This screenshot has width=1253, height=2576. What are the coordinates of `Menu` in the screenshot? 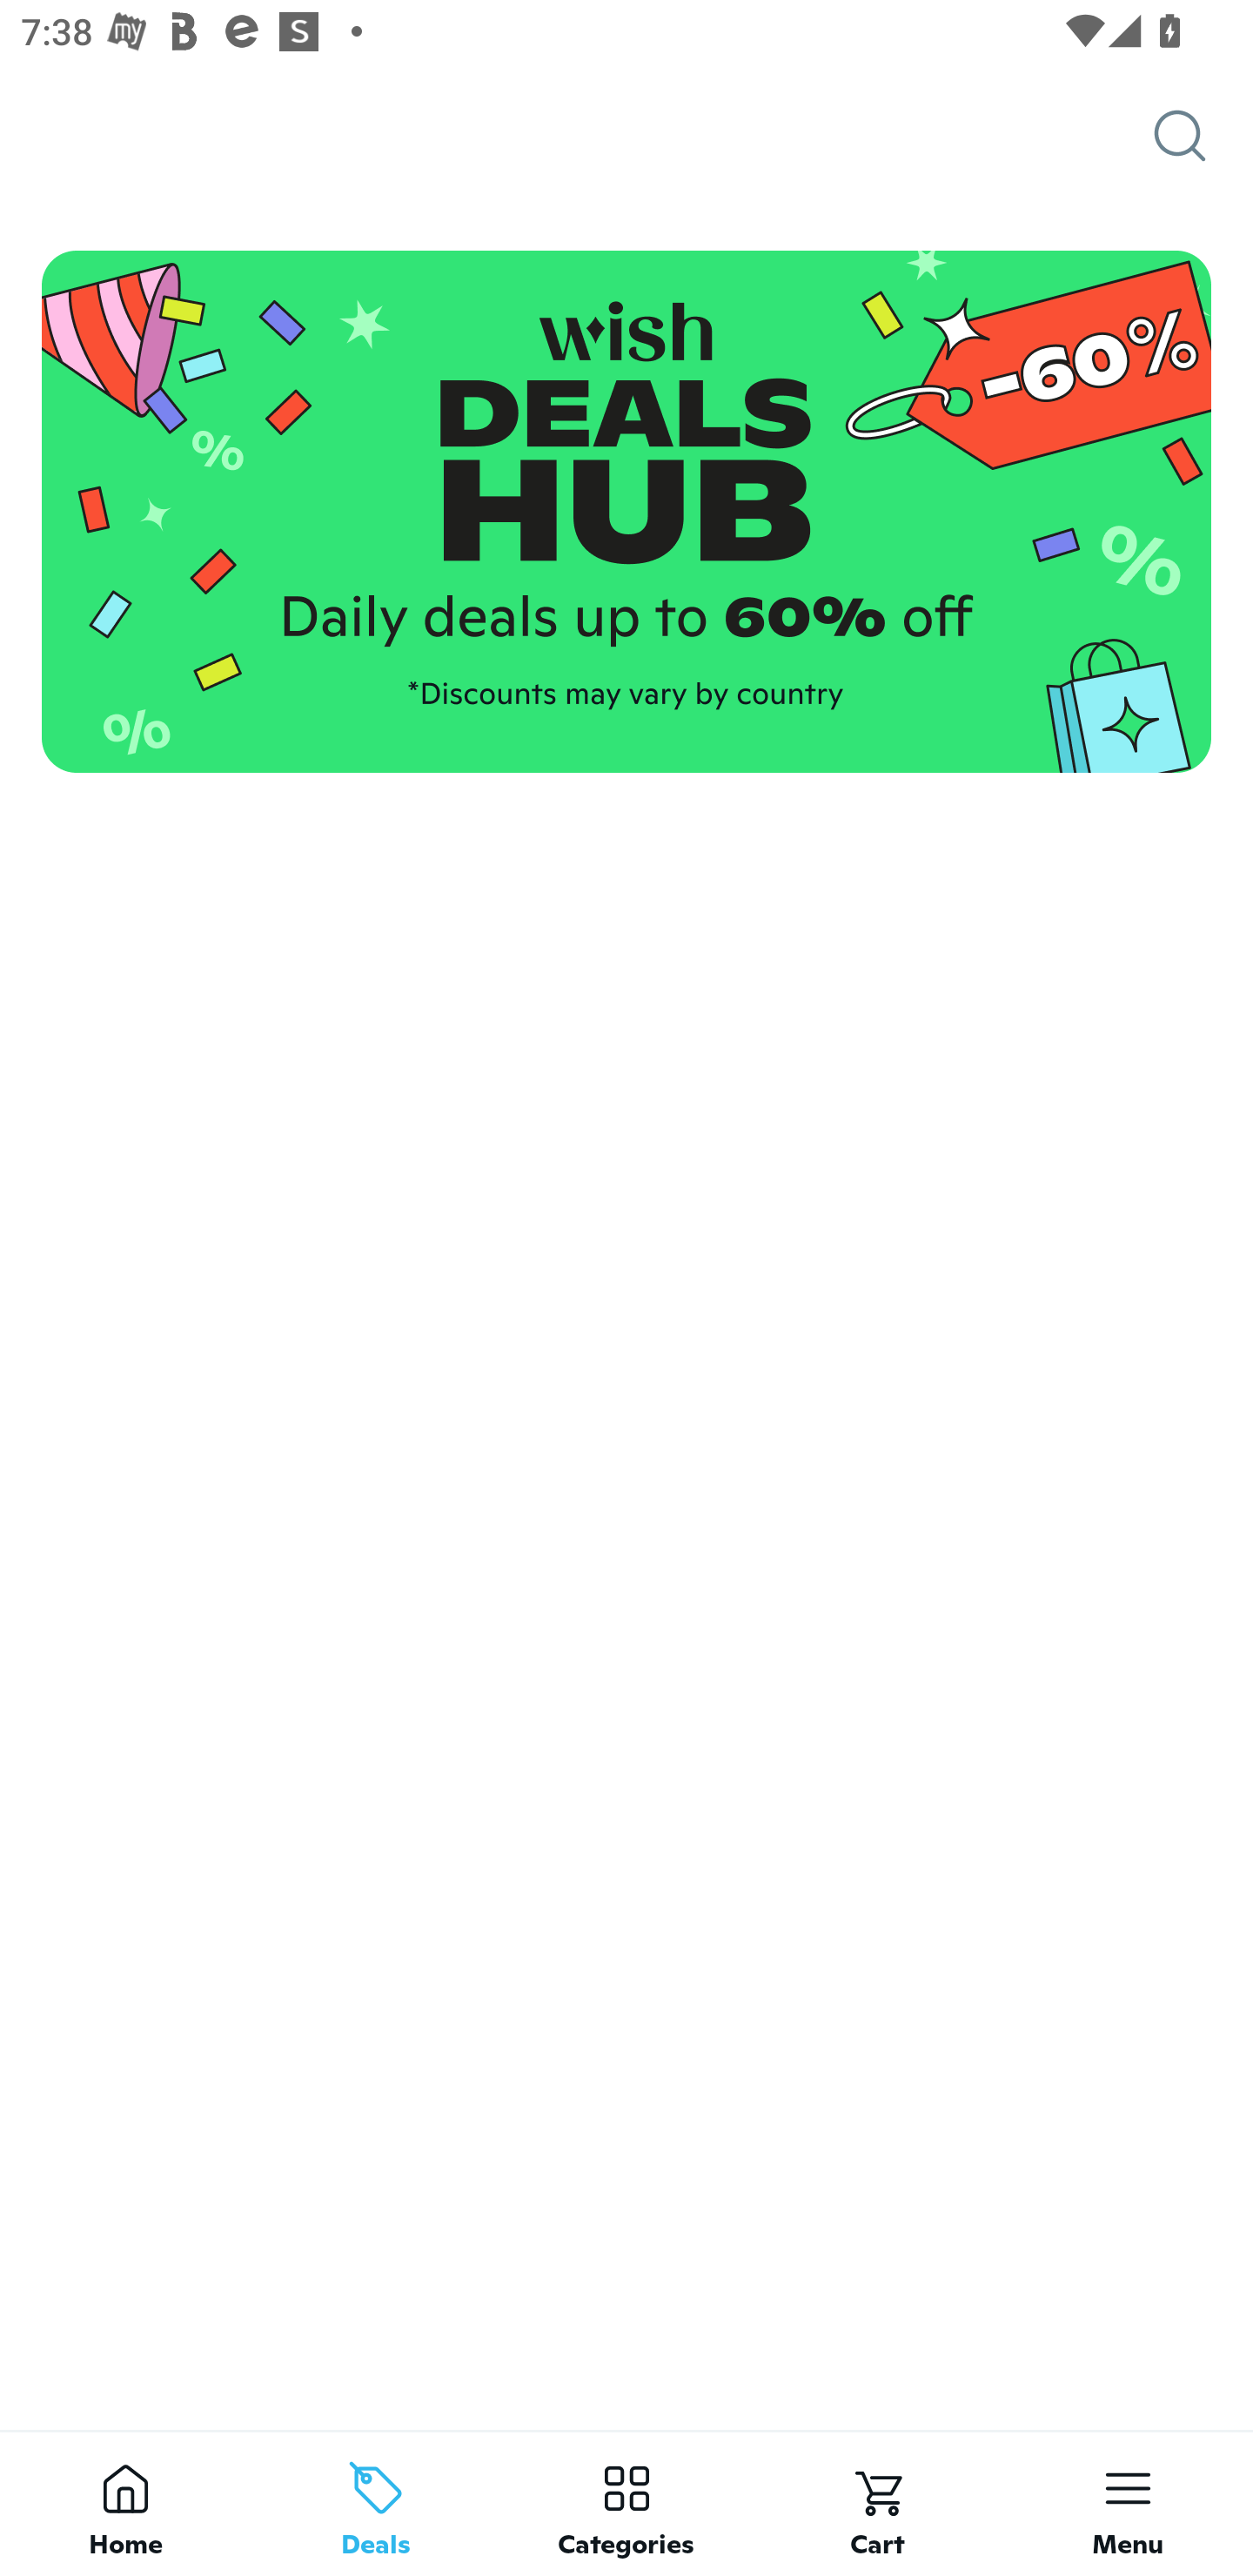 It's located at (1128, 2503).